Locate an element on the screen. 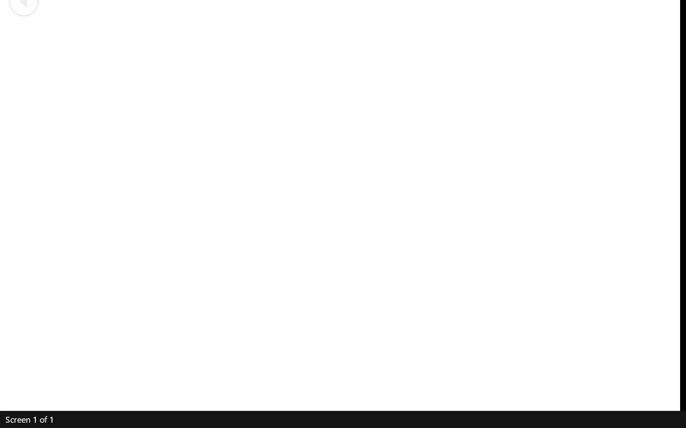 This screenshot has height=428, width=686. auto.py is located at coordinates (154, 312).